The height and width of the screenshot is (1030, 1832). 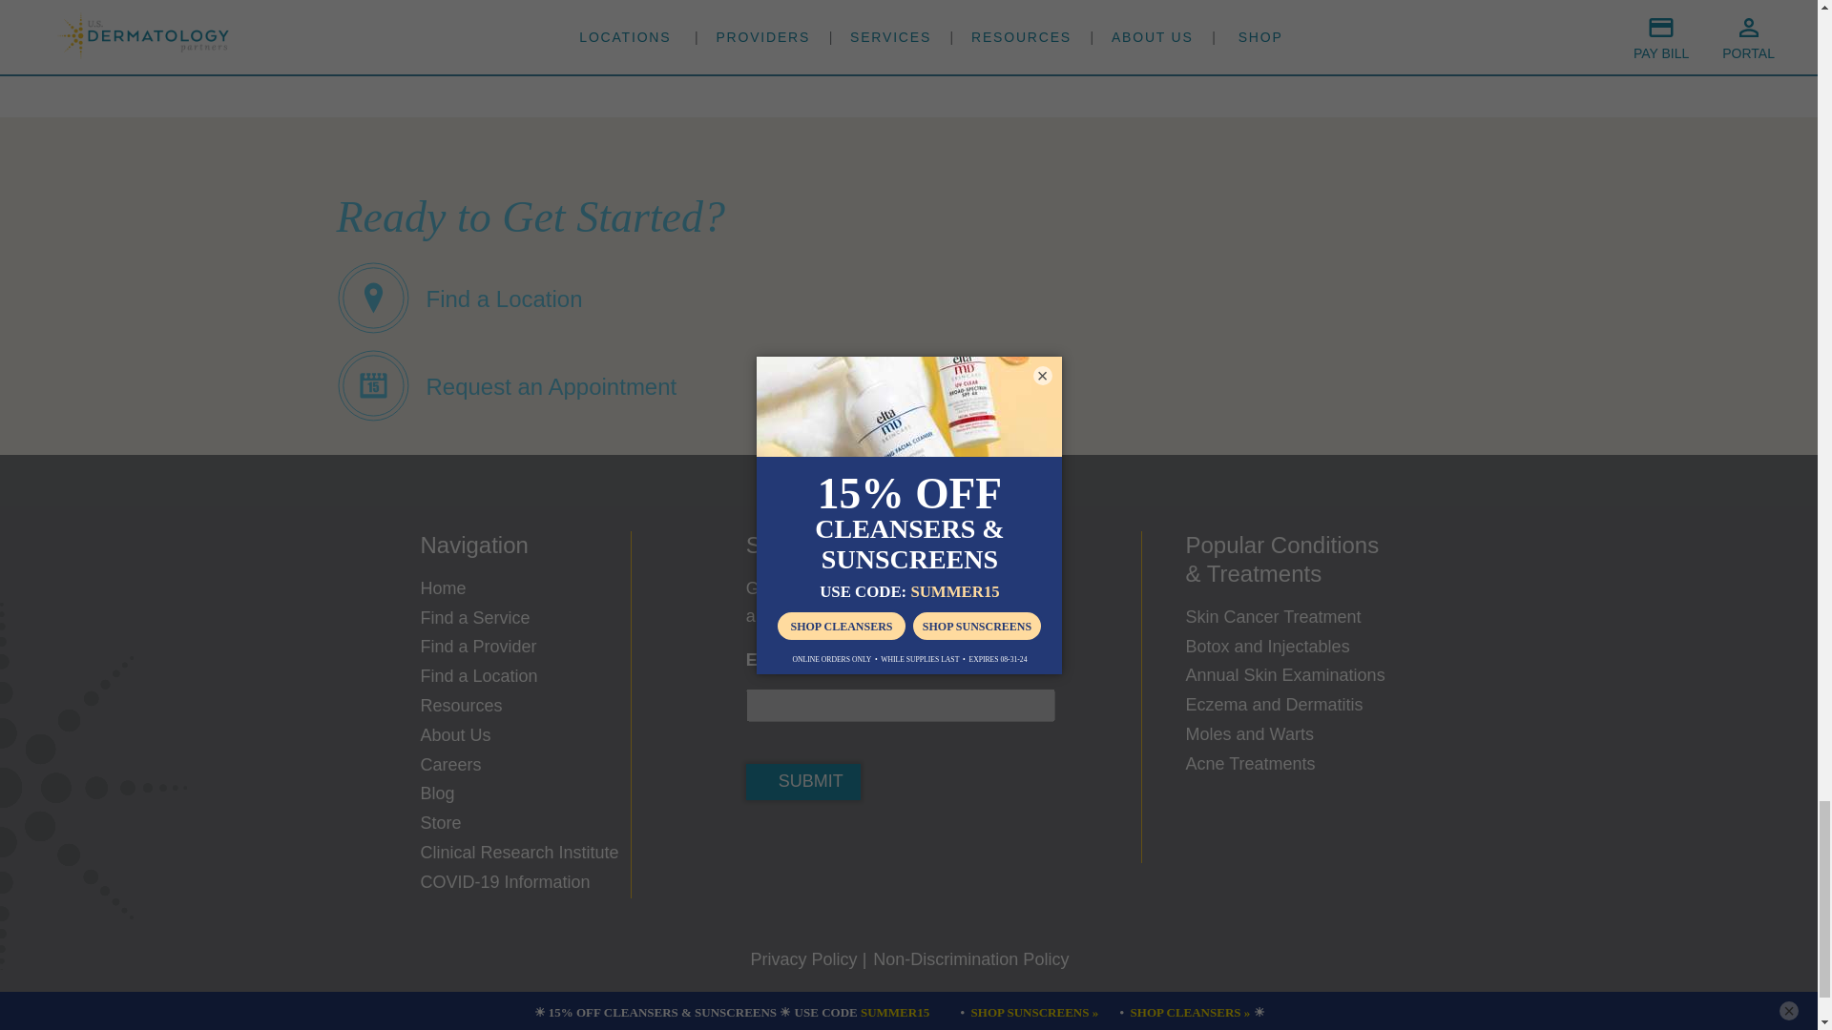 I want to click on Follow us on Twitter, so click(x=824, y=844).